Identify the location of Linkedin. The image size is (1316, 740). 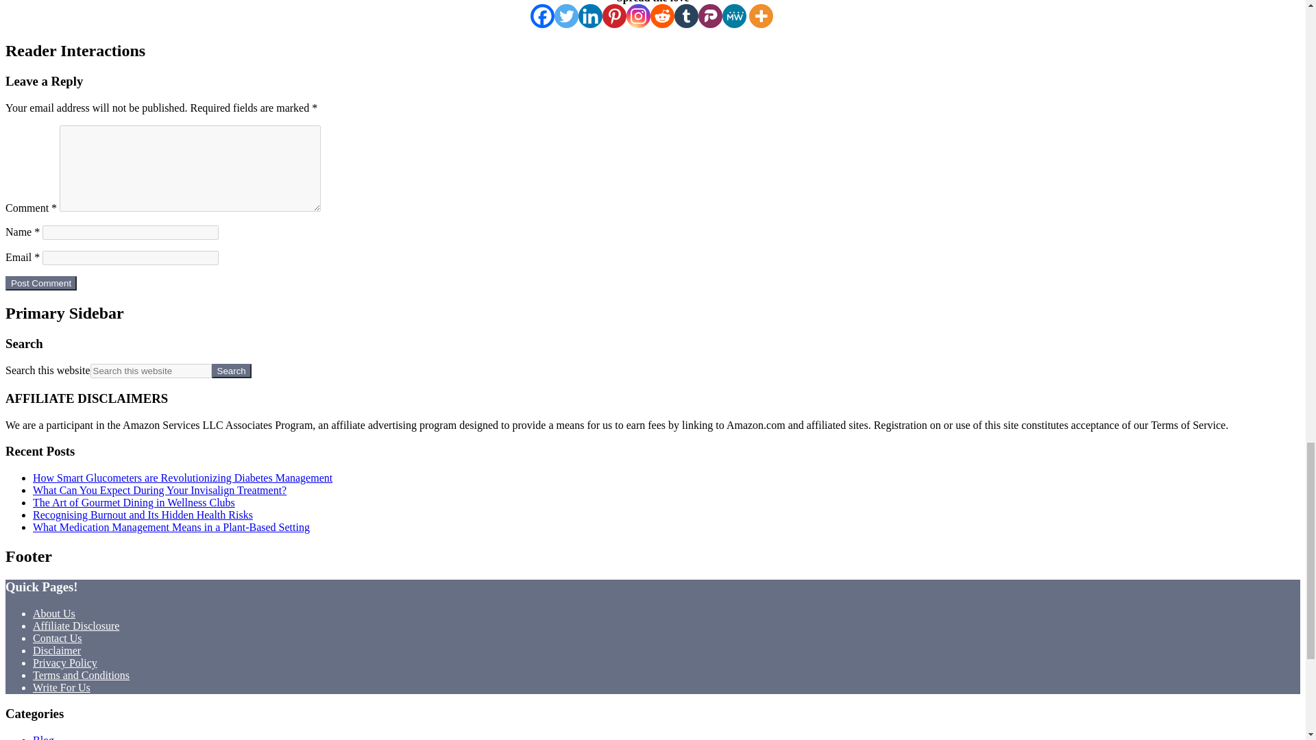
(591, 16).